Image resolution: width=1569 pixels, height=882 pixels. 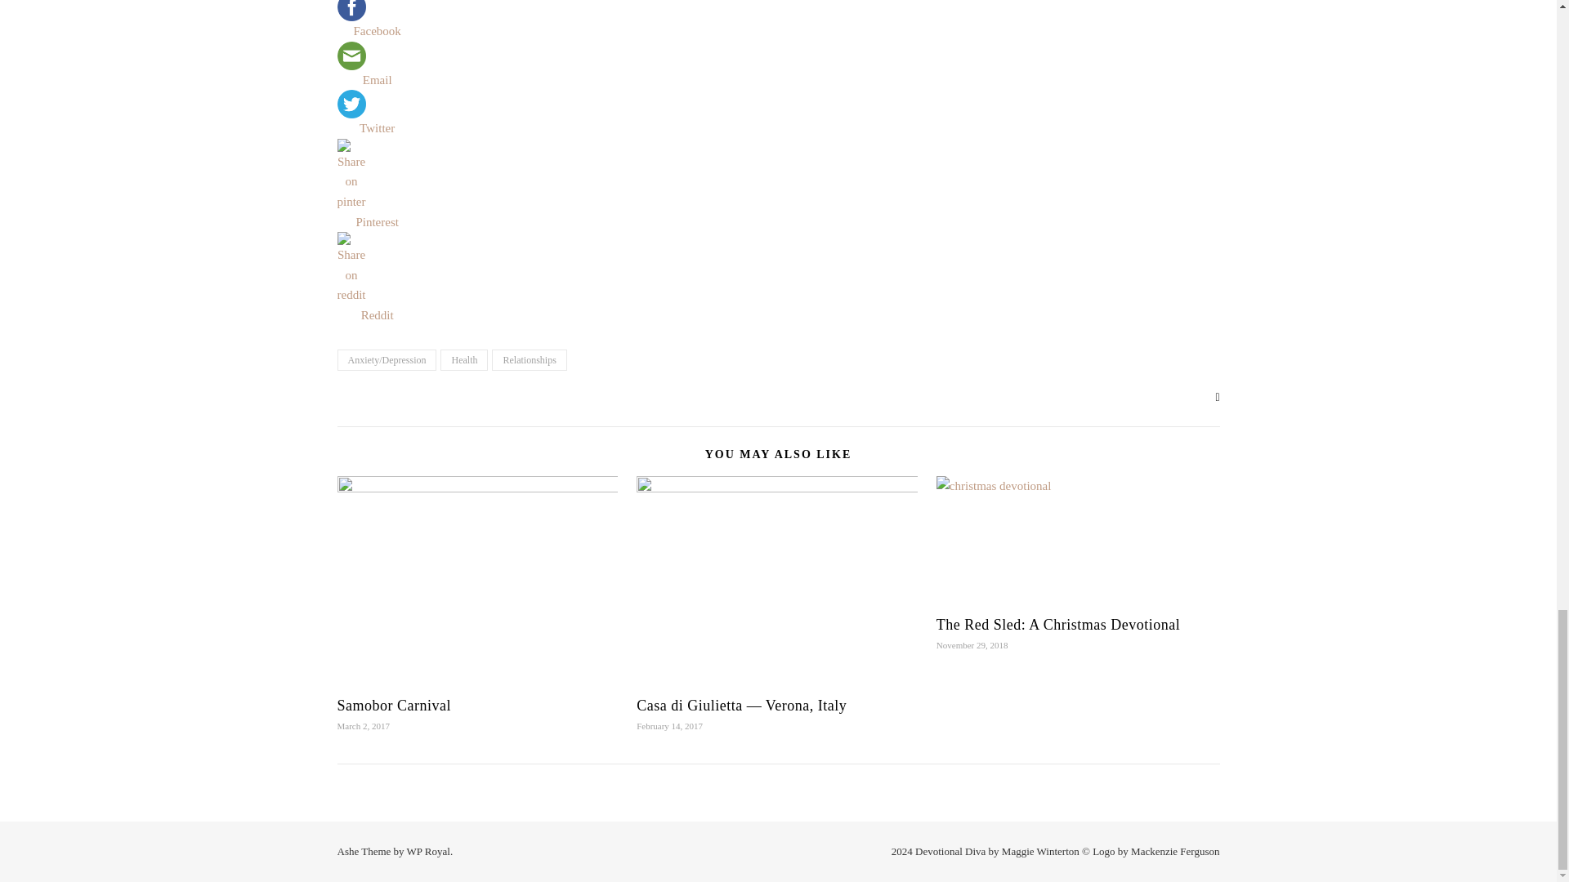 What do you see at coordinates (428, 851) in the screenshot?
I see `WP Royal` at bounding box center [428, 851].